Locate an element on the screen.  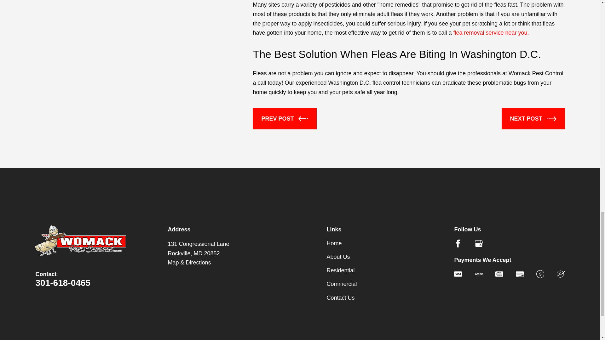
Home is located at coordinates (80, 241).